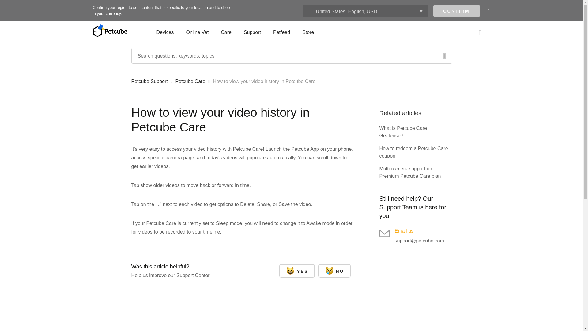  I want to click on What is Petcube Care Geofence?, so click(416, 132).